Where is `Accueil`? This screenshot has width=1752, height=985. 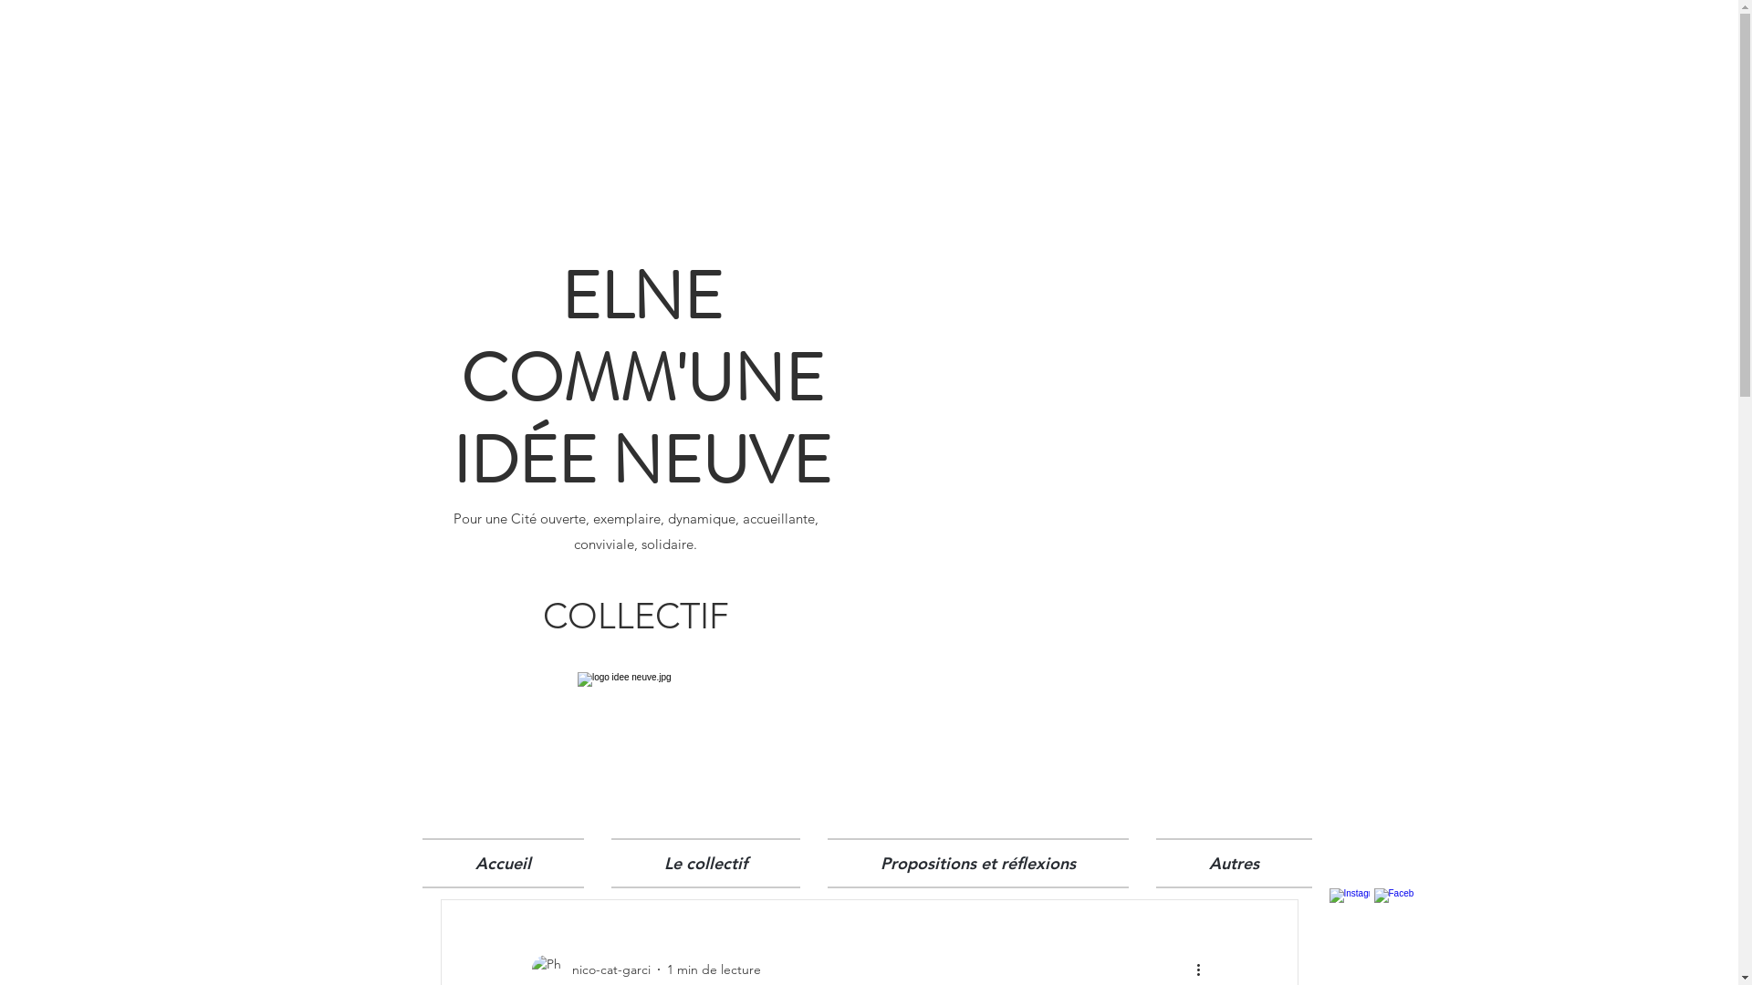
Accueil is located at coordinates (509, 863).